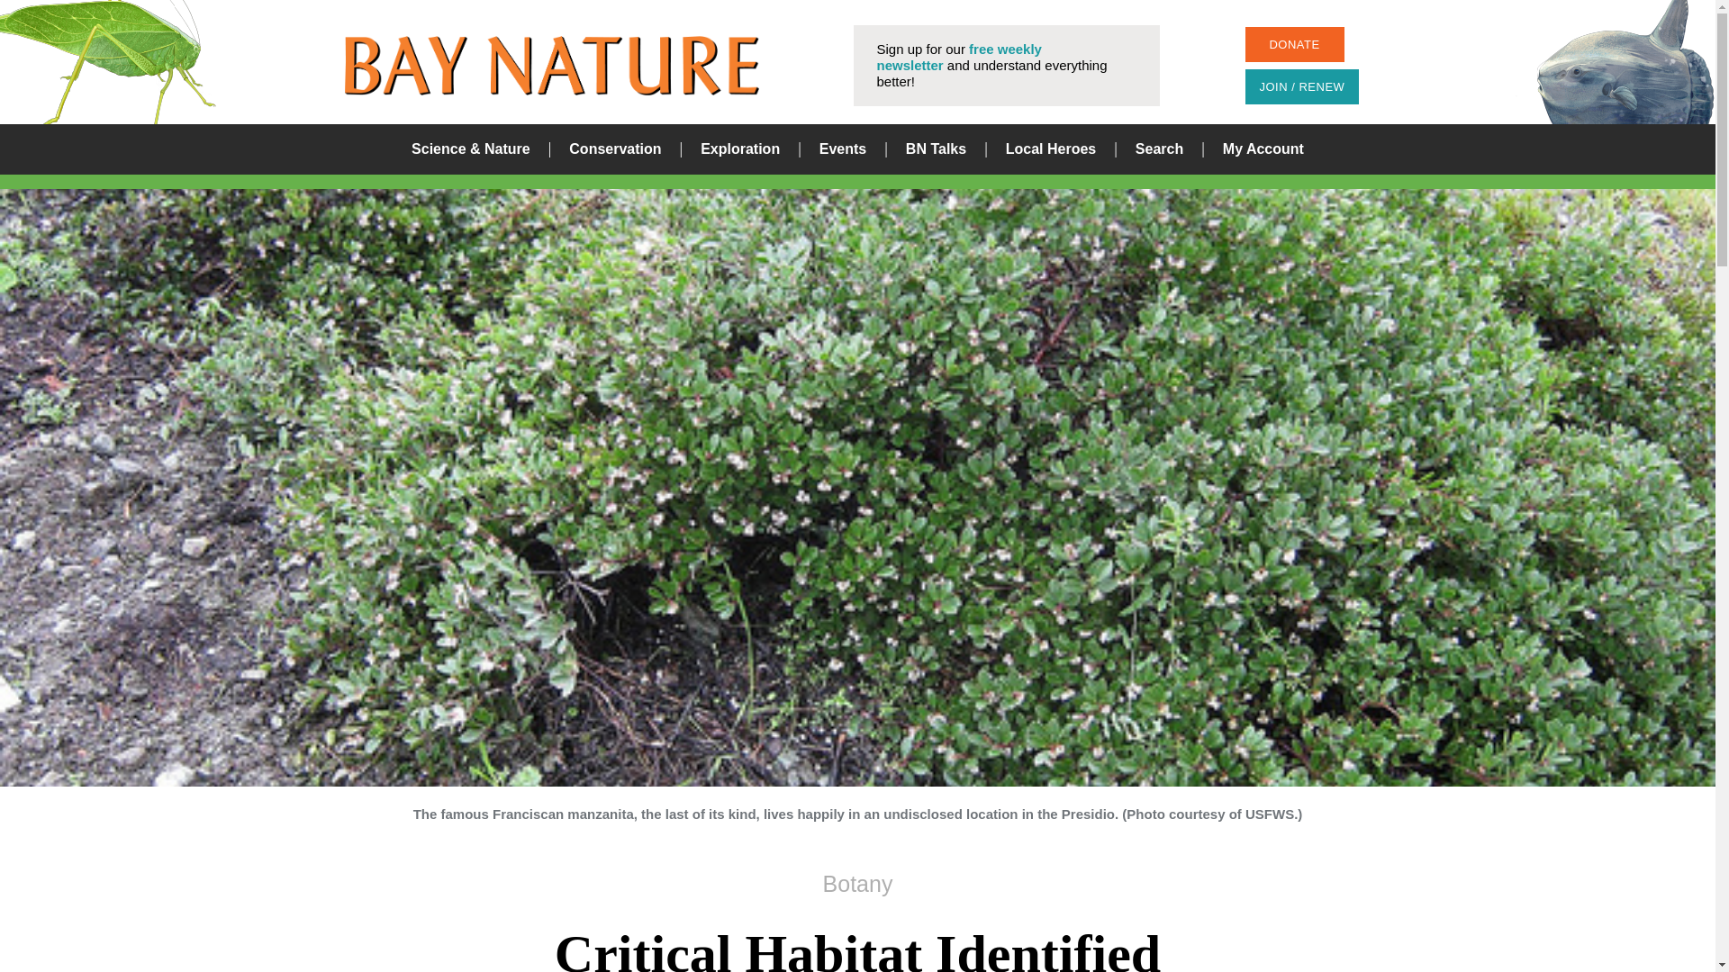  I want to click on DONATE, so click(1293, 45).